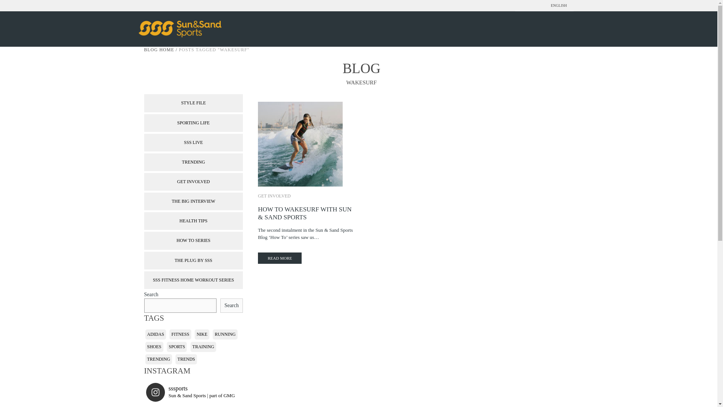  I want to click on GET INVOLVED, so click(194, 182).